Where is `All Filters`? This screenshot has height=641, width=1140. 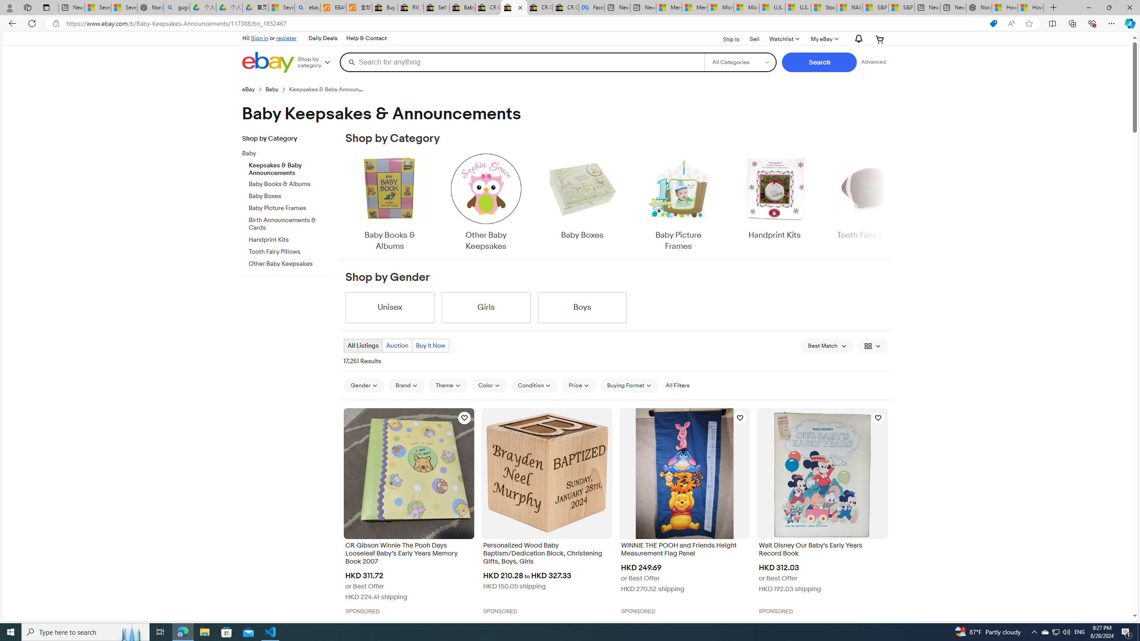
All Filters is located at coordinates (677, 385).